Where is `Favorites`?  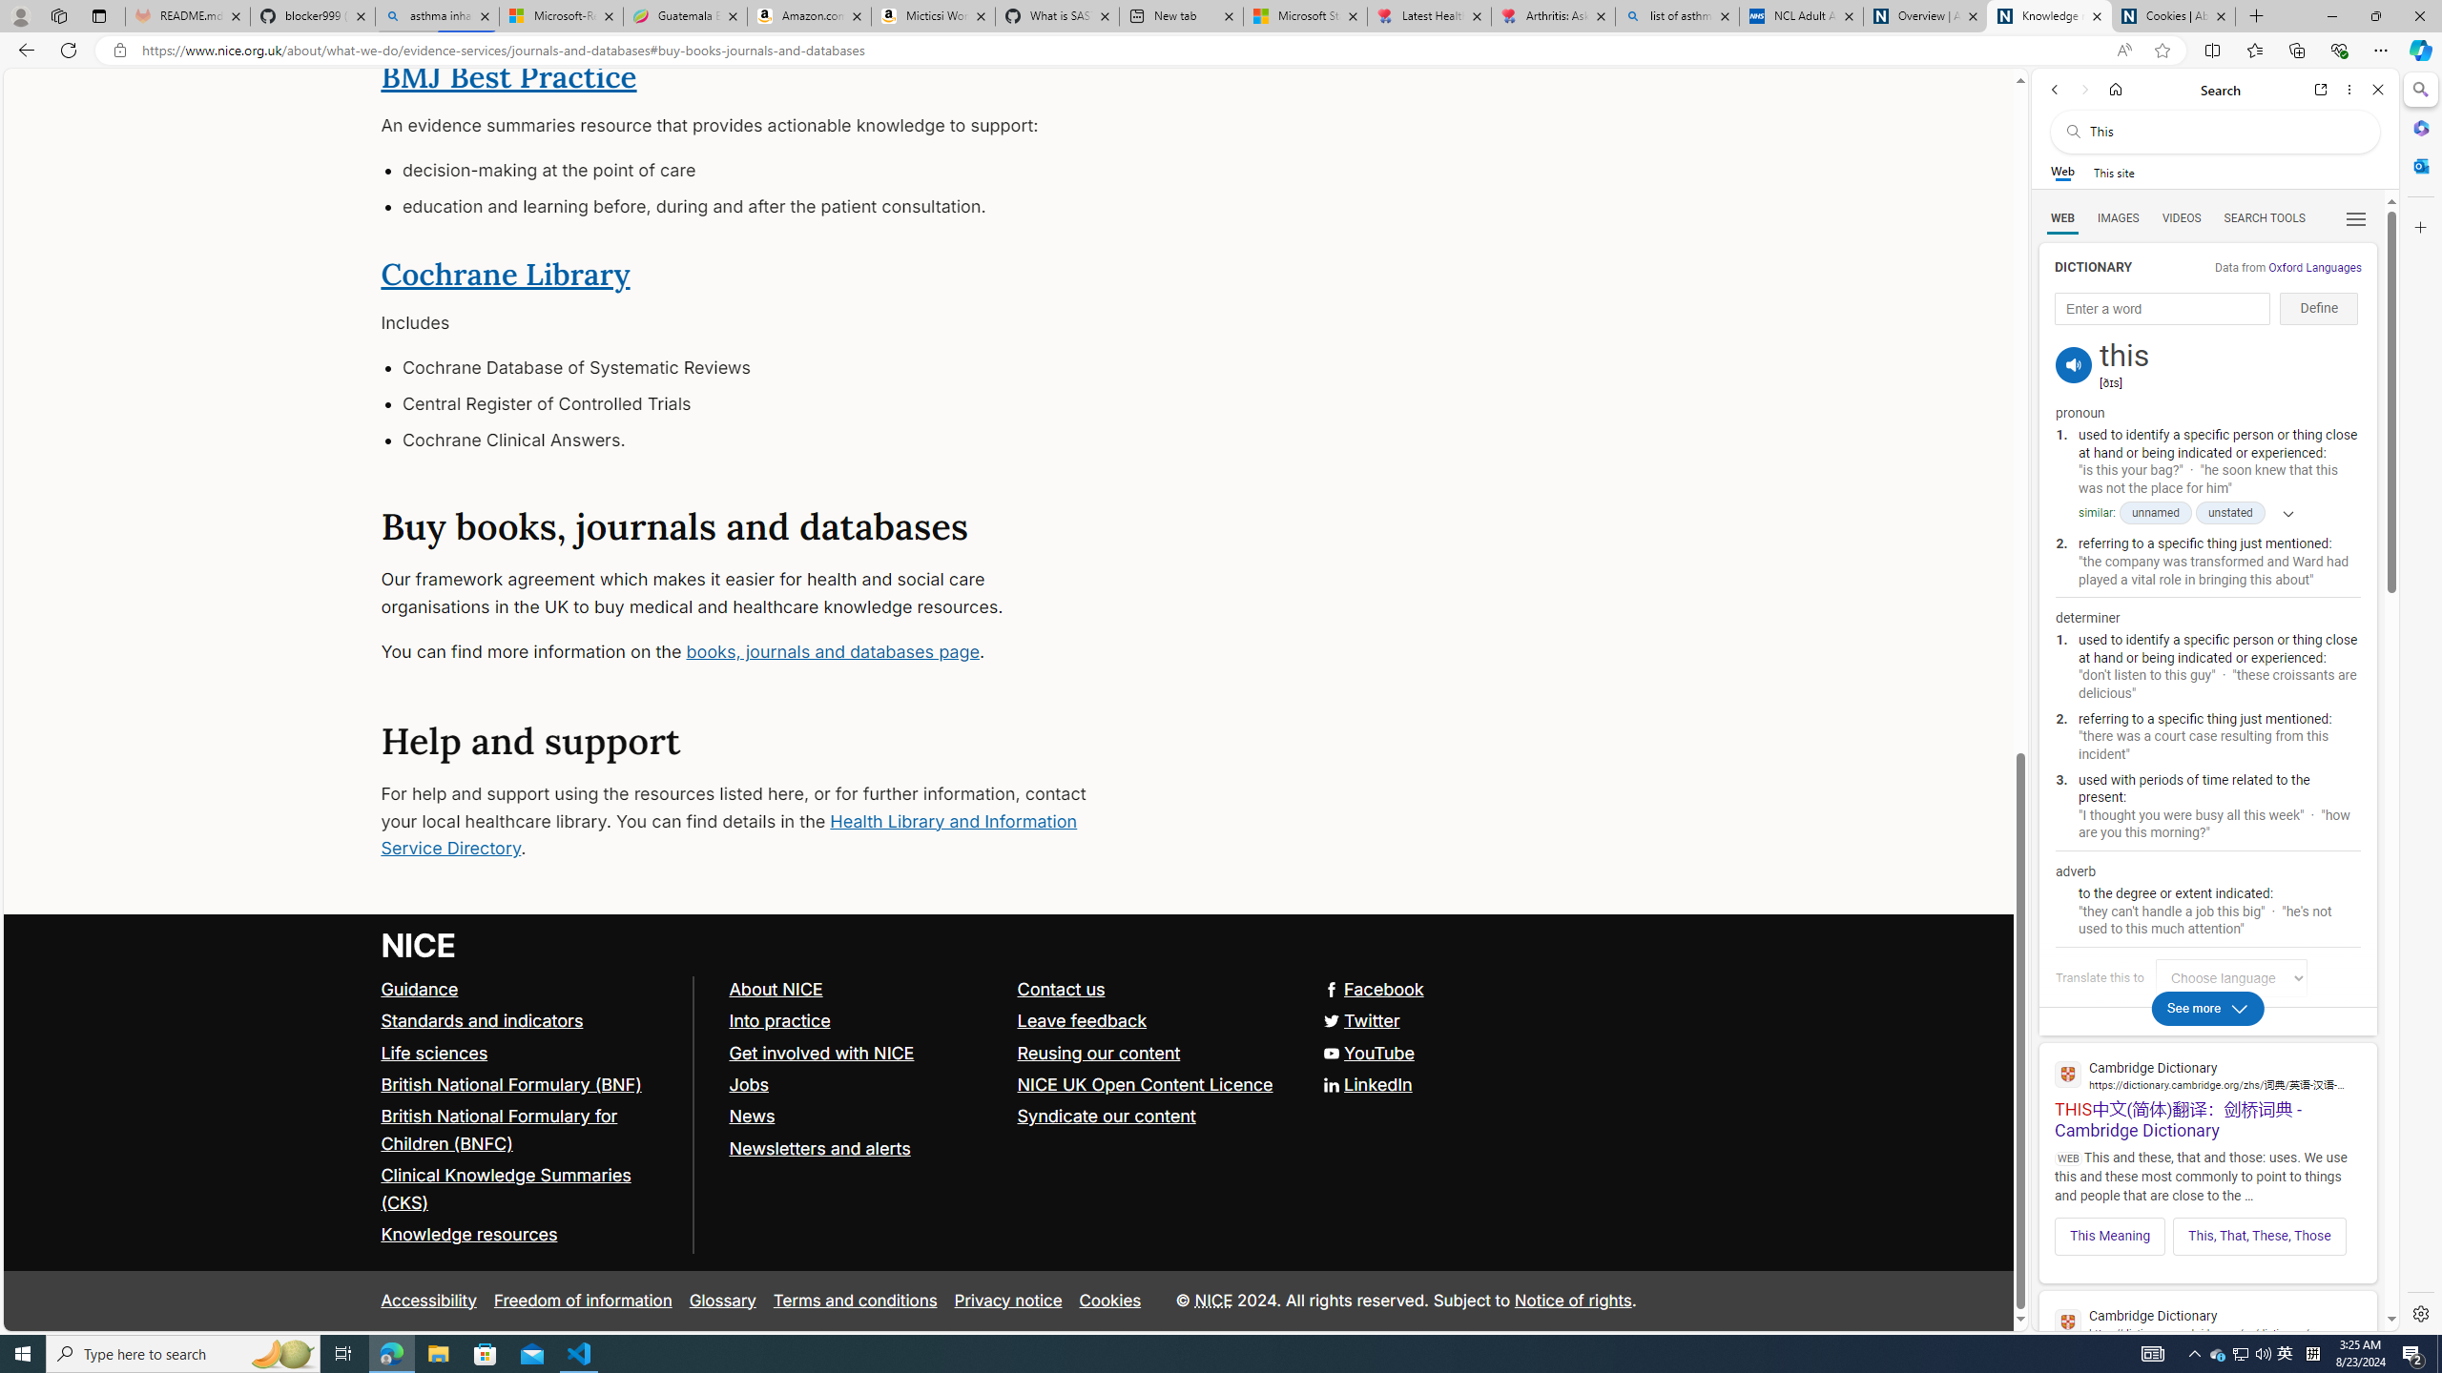
Favorites is located at coordinates (2255, 50).